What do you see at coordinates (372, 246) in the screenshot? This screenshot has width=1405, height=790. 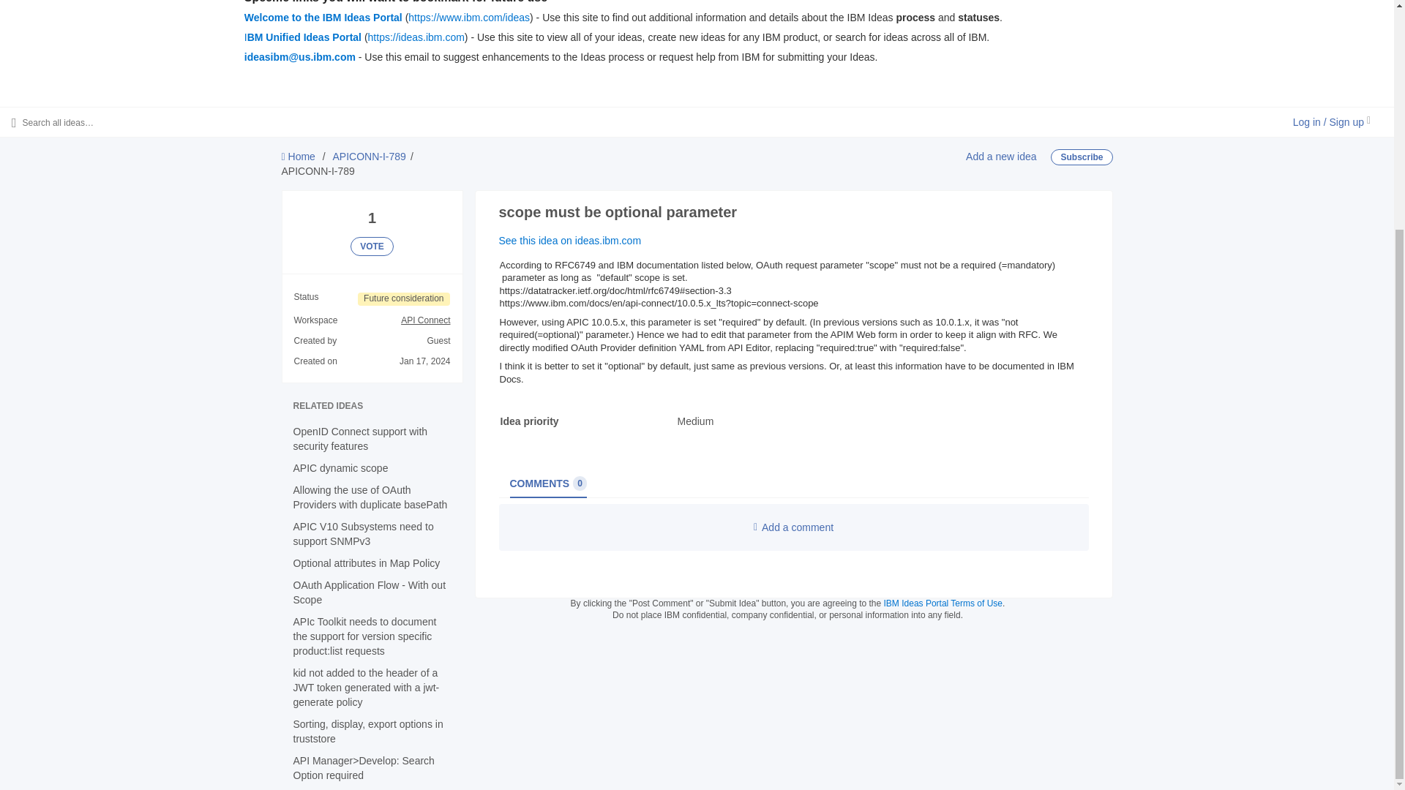 I see `VOTE` at bounding box center [372, 246].